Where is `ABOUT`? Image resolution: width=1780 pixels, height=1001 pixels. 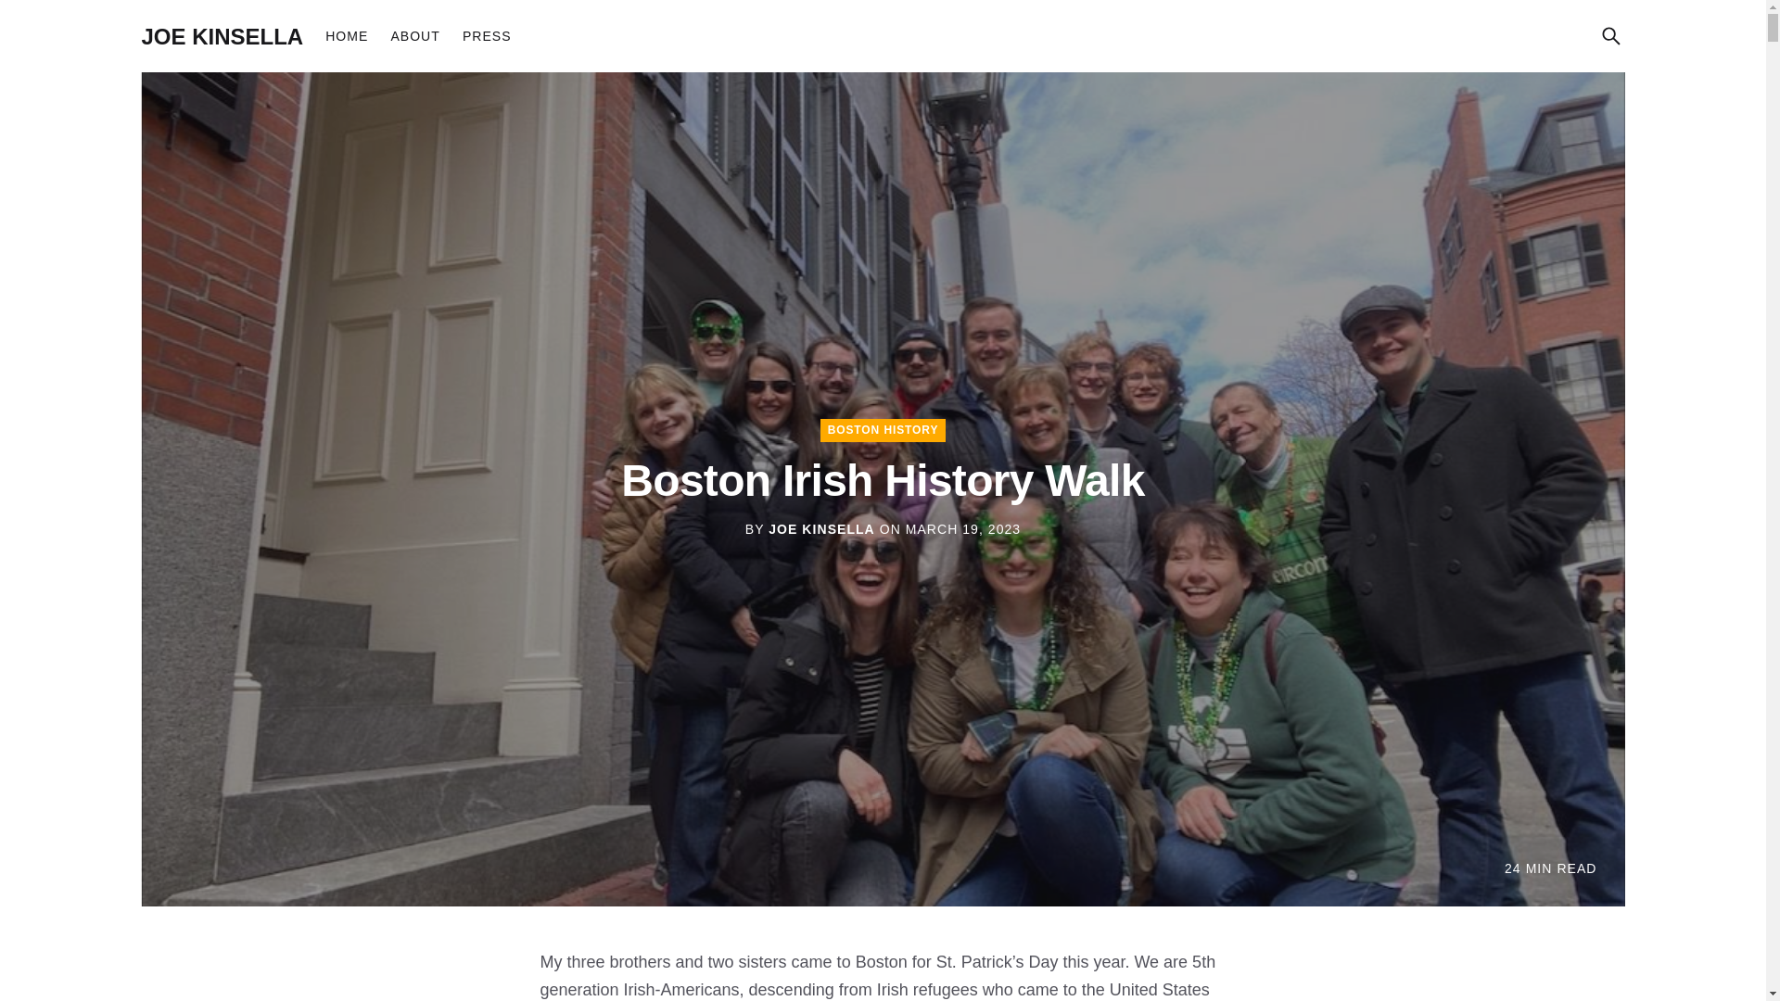
ABOUT is located at coordinates (414, 35).